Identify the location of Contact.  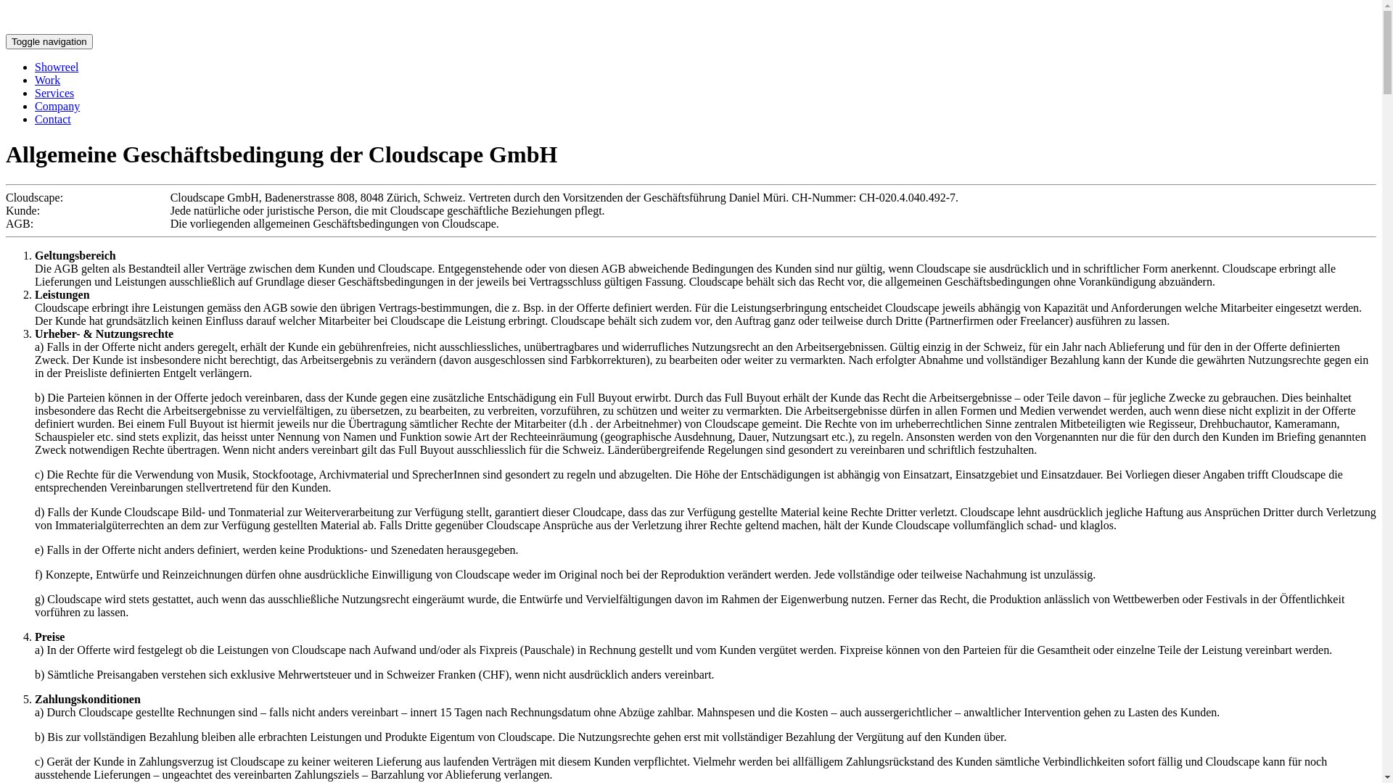
(53, 119).